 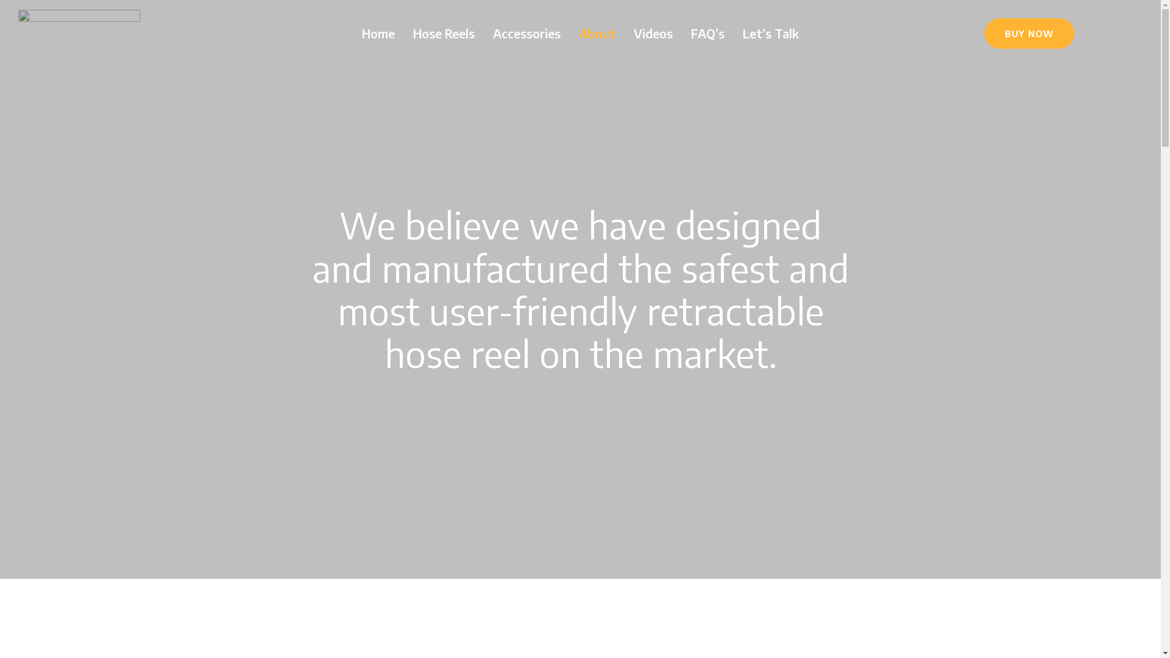 What do you see at coordinates (444, 33) in the screenshot?
I see `Hose Reels` at bounding box center [444, 33].